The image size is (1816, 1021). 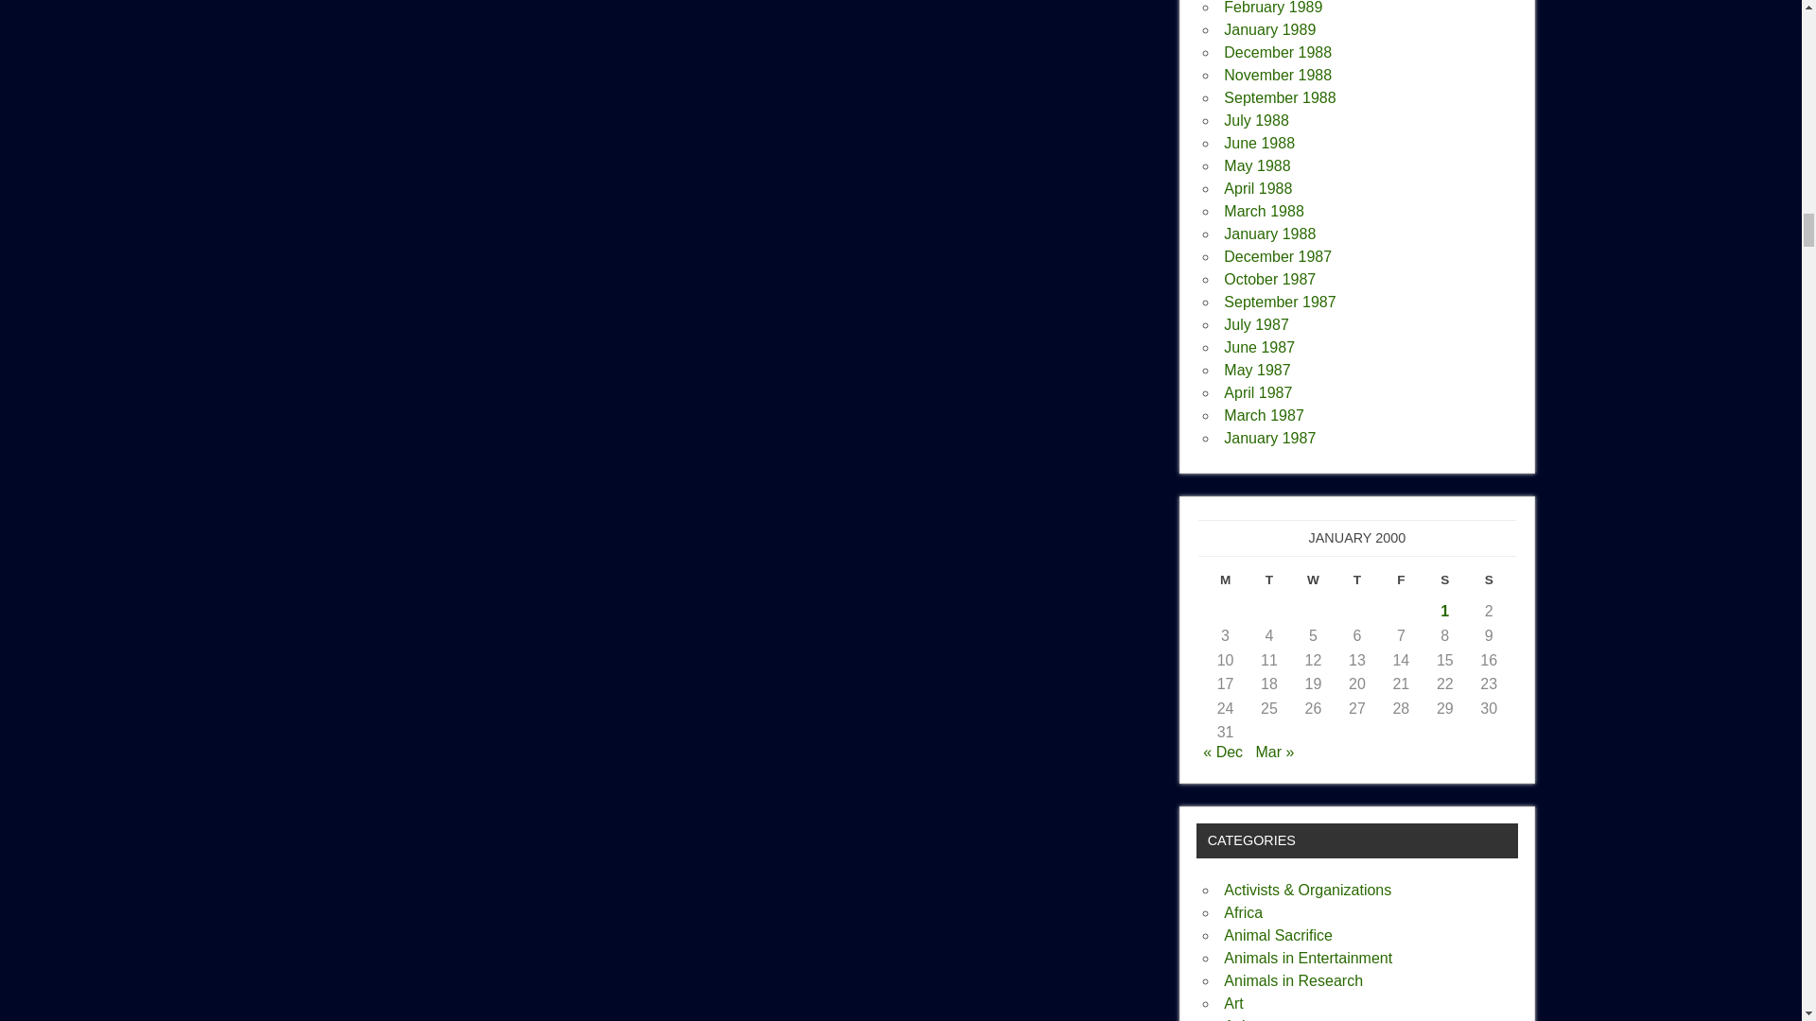 I want to click on Wednesday, so click(x=1313, y=584).